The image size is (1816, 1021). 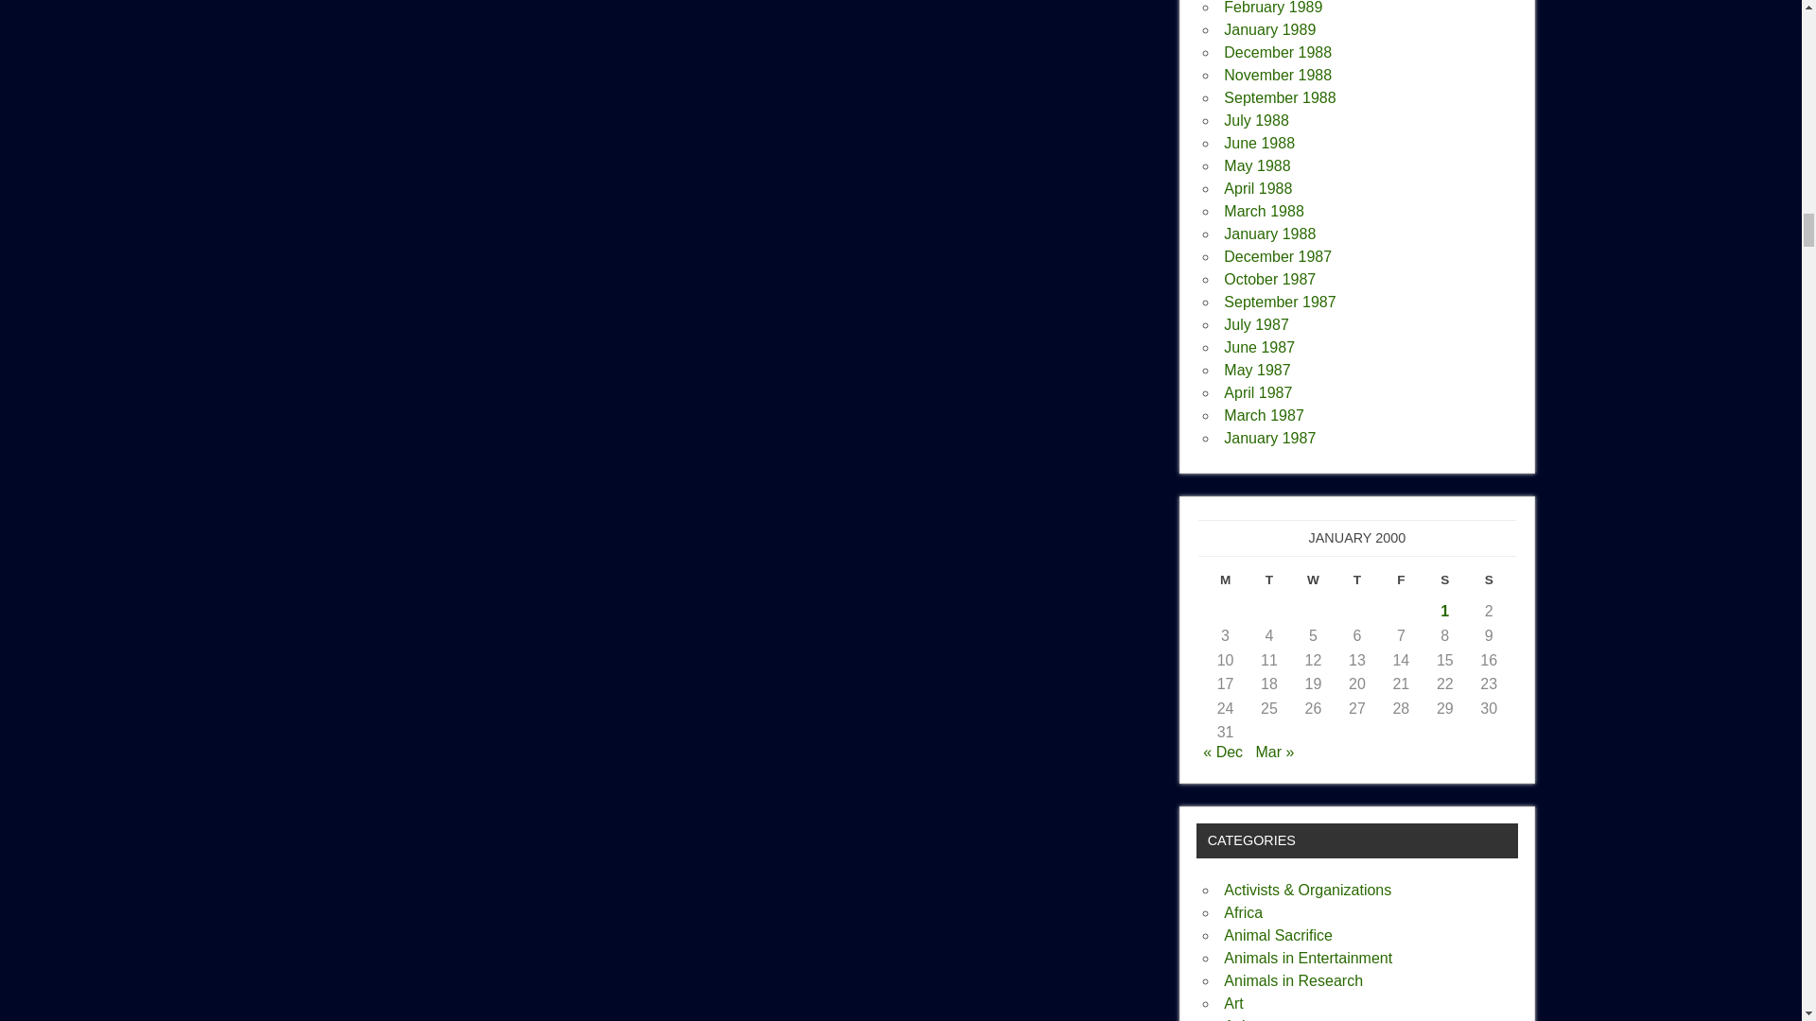 I want to click on Wednesday, so click(x=1313, y=584).